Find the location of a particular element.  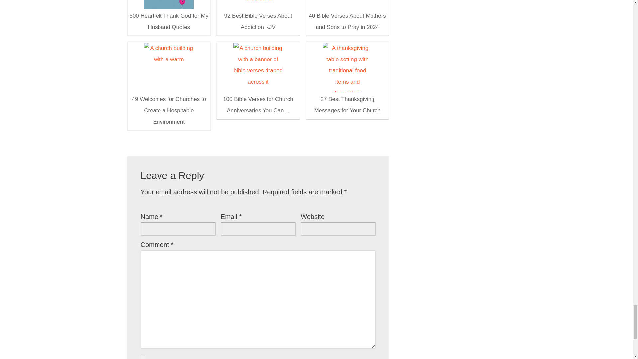

49 Welcomes for Churches to Create a Hospitable Environment is located at coordinates (169, 67).